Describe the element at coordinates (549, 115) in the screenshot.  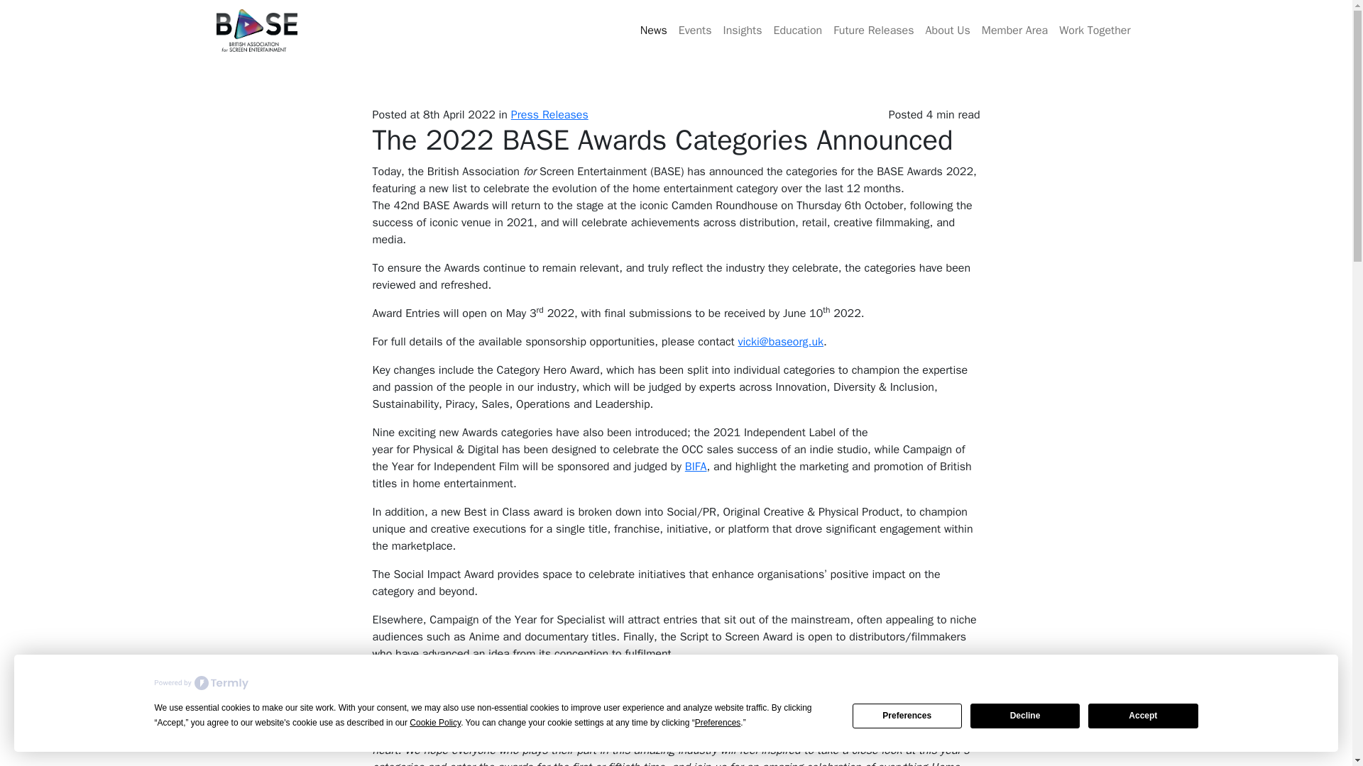
I see `Press Releases` at that location.